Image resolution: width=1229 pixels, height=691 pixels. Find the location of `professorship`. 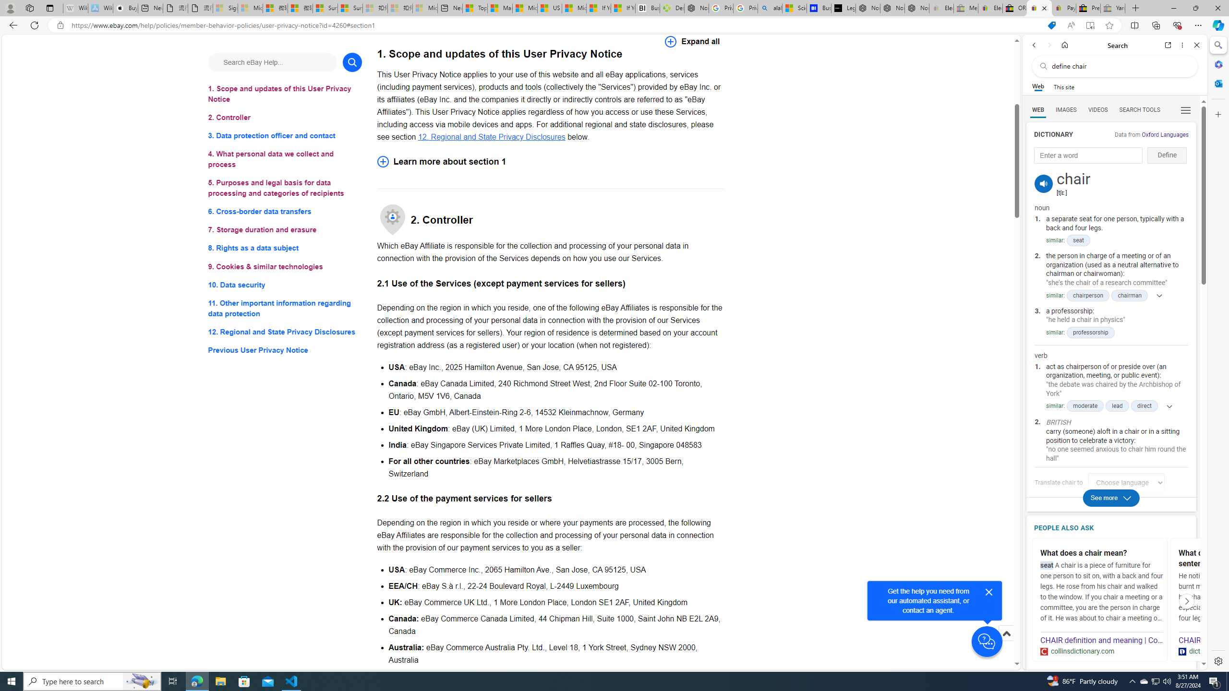

professorship is located at coordinates (1091, 332).